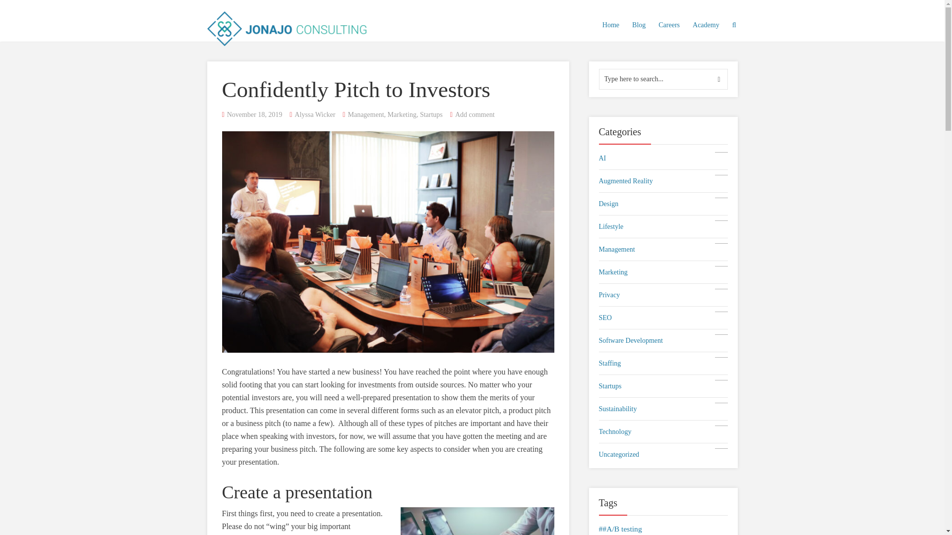 The width and height of the screenshot is (952, 535). Describe the element at coordinates (663, 79) in the screenshot. I see `Type here to search...` at that location.